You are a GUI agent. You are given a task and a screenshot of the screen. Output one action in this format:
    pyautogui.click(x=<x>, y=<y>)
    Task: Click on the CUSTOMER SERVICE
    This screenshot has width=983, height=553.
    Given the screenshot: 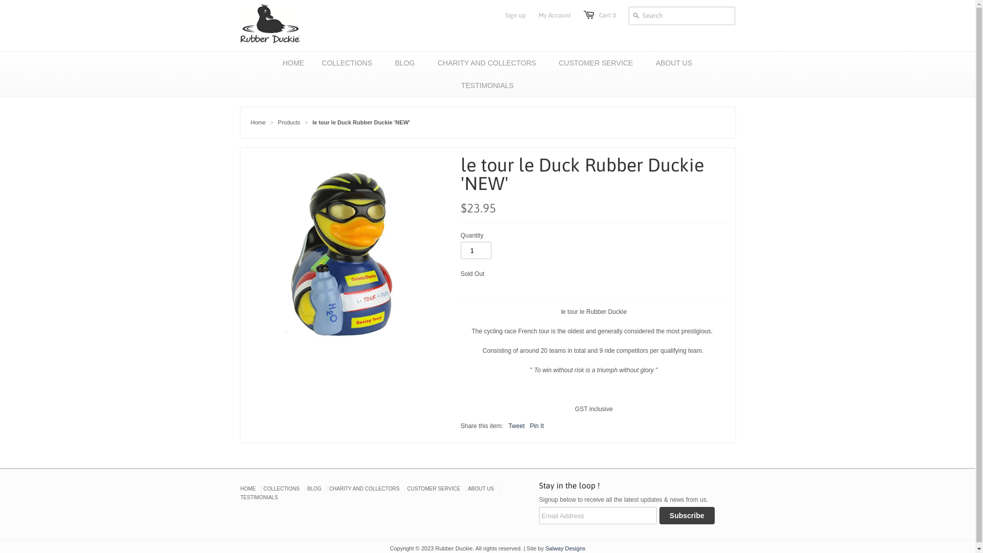 What is the action you would take?
    pyautogui.click(x=596, y=63)
    